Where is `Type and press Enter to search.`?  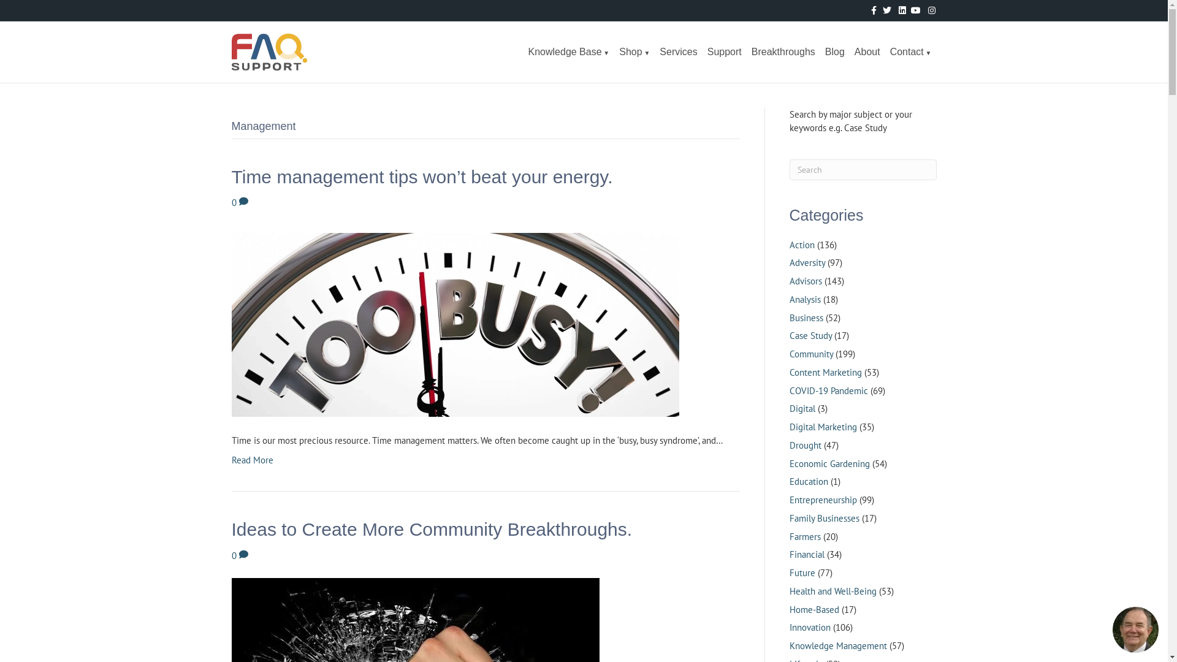 Type and press Enter to search. is located at coordinates (863, 170).